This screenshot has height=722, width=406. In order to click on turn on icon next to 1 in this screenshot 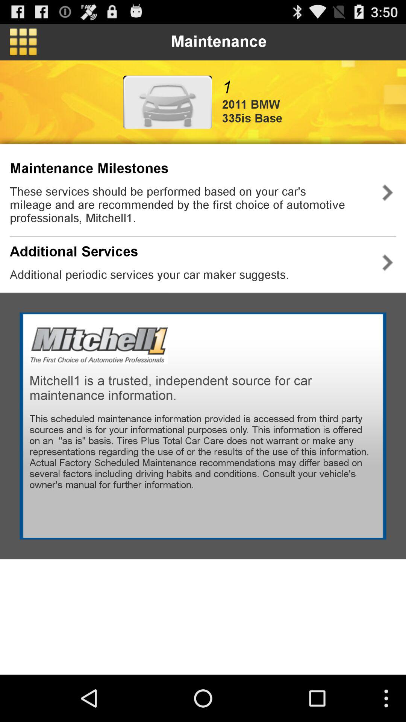, I will do `click(167, 102)`.